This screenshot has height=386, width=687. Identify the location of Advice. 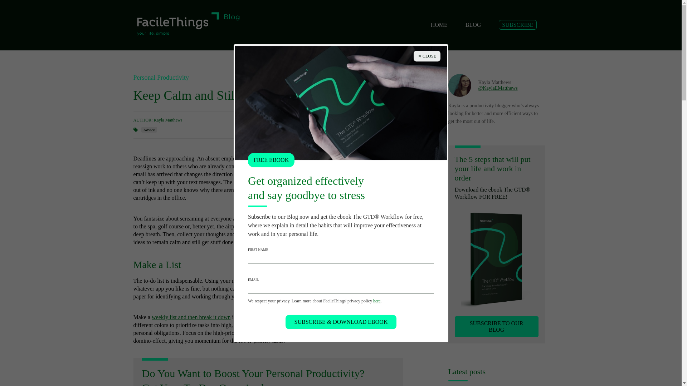
(148, 130).